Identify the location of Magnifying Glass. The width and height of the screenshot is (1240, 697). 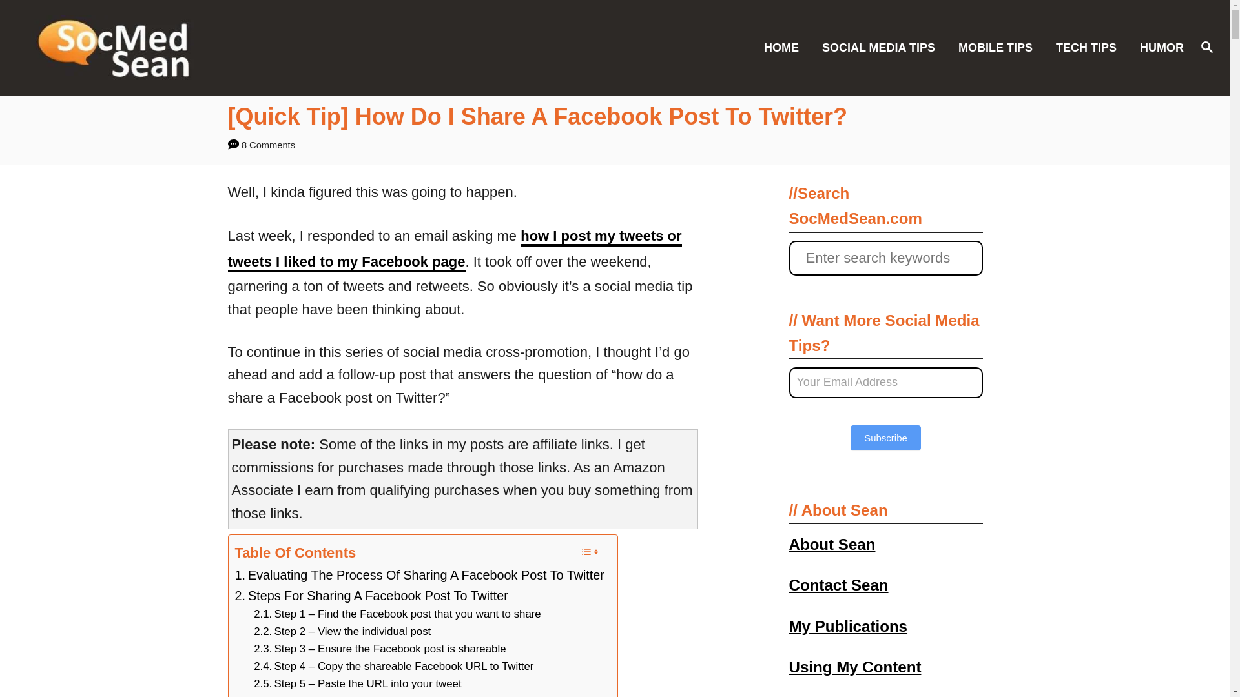
(1206, 46).